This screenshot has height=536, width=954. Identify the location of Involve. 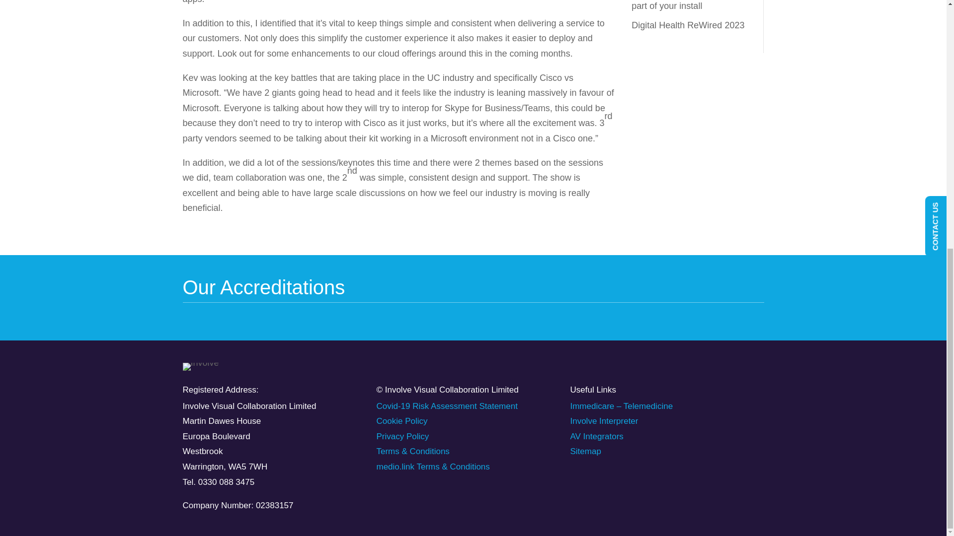
(201, 367).